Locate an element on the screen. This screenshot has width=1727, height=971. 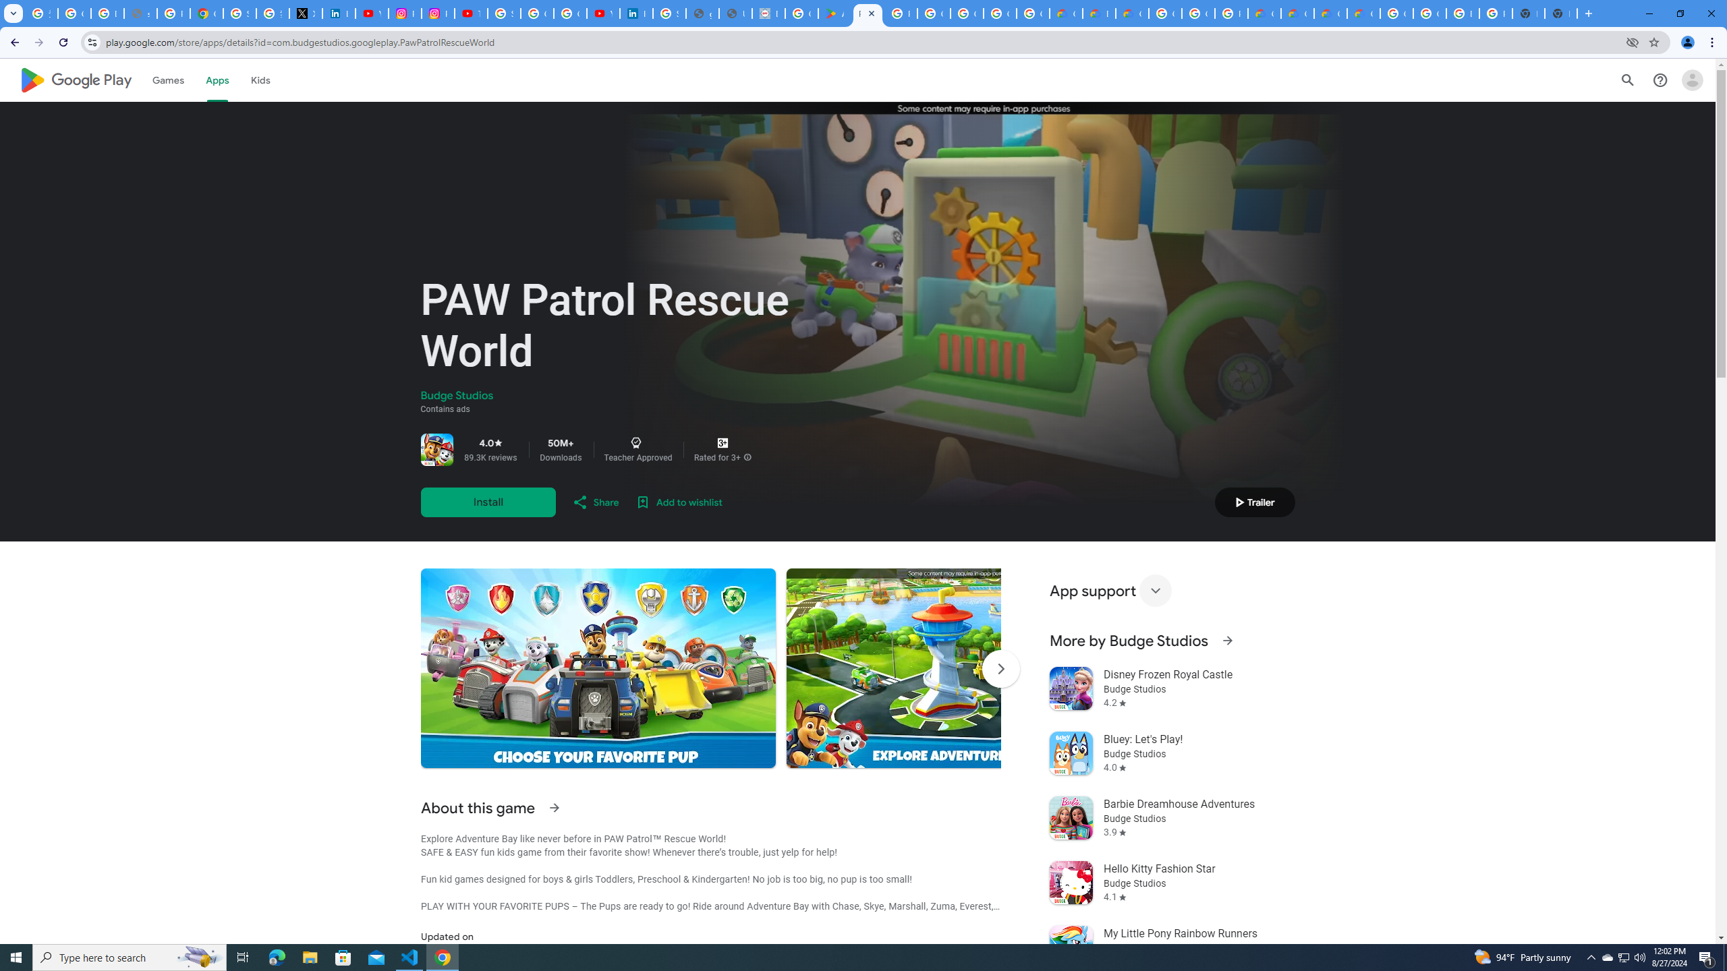
Privacy Help Center - Policies Help is located at coordinates (174, 13).